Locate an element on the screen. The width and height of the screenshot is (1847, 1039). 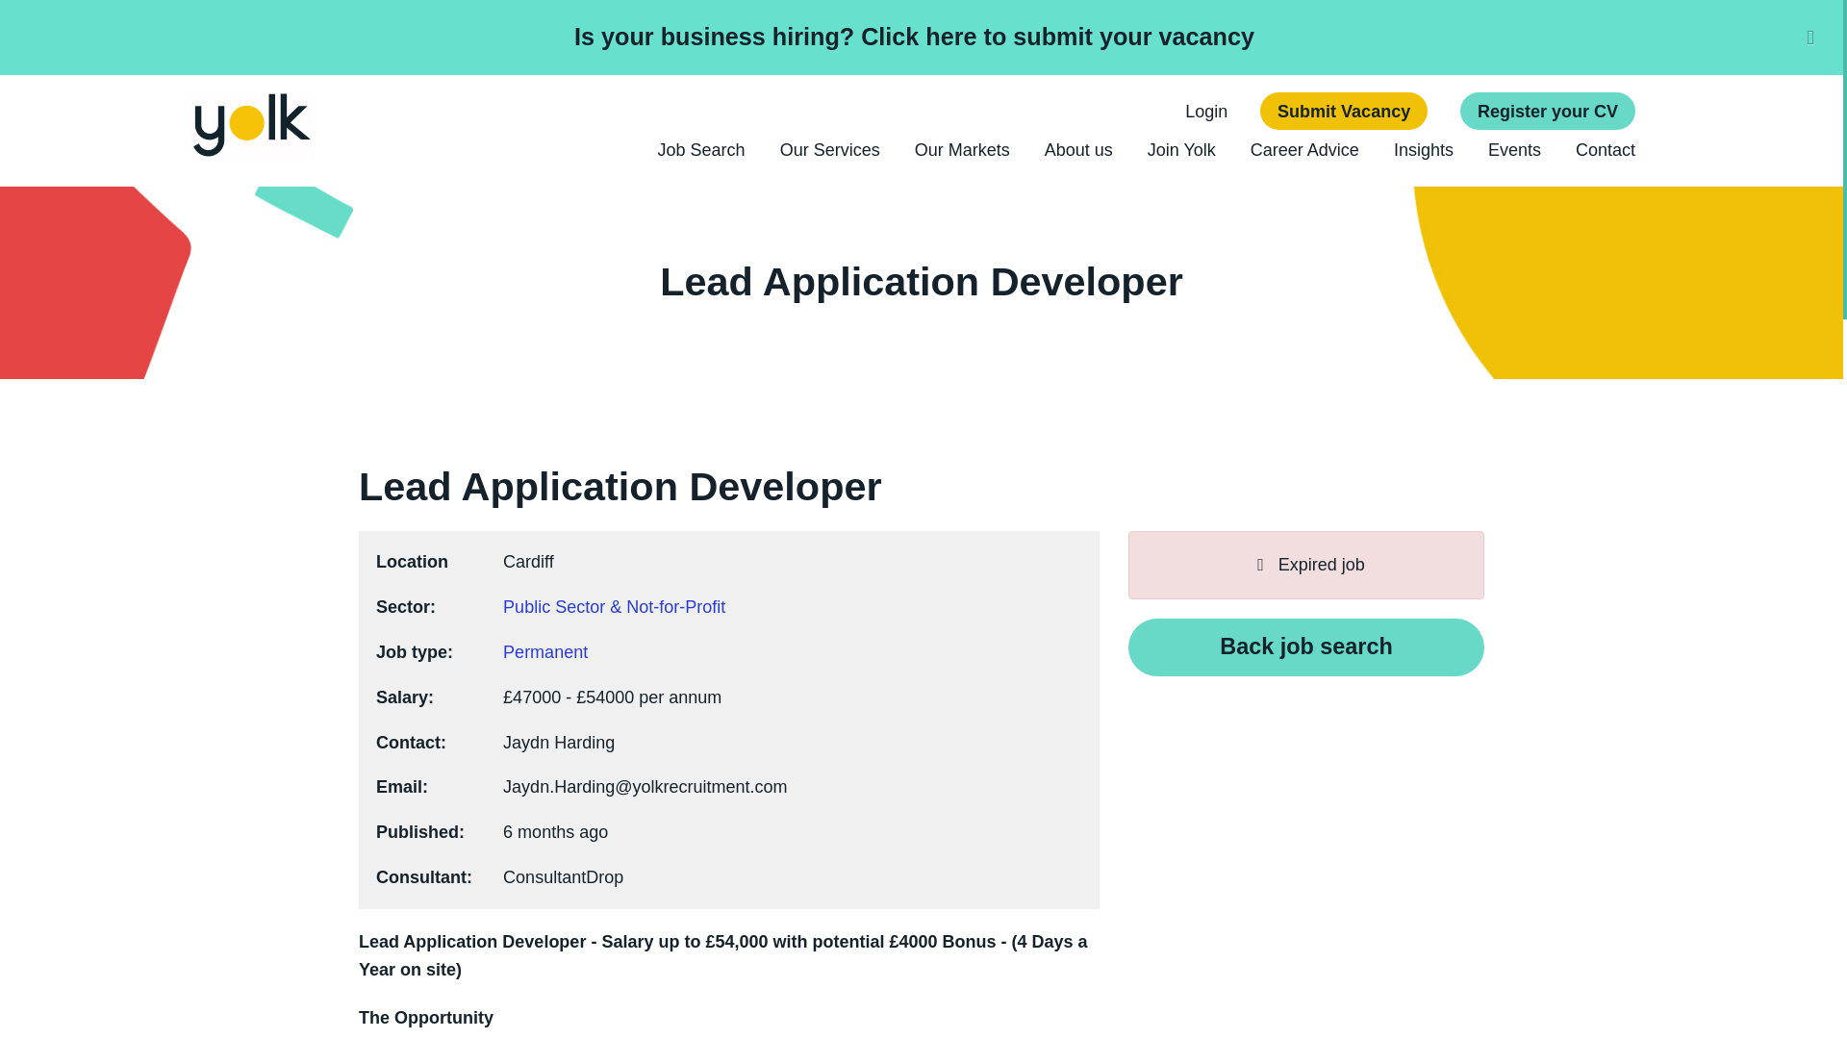
About us is located at coordinates (1079, 150).